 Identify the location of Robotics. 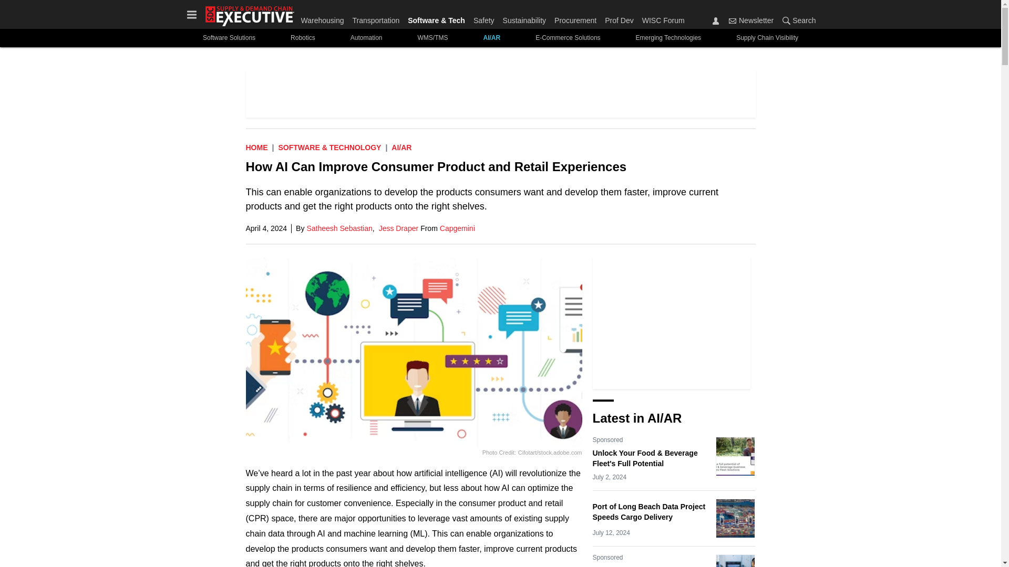
(303, 38).